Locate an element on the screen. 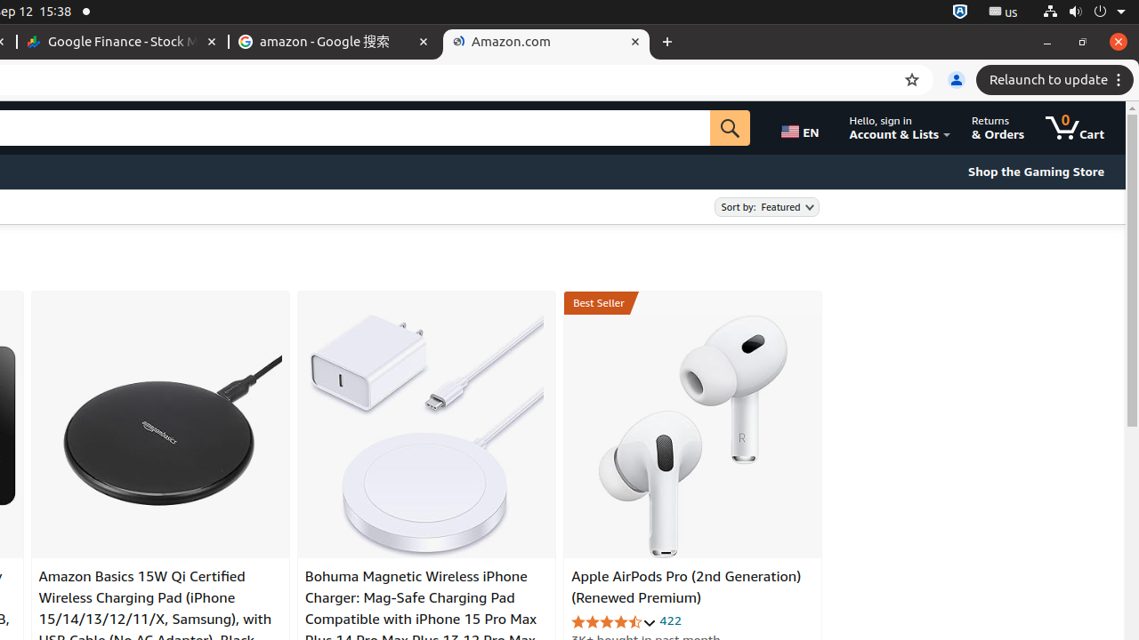 The height and width of the screenshot is (640, 1139). :1.72/StatusNotifierItem is located at coordinates (960, 12).